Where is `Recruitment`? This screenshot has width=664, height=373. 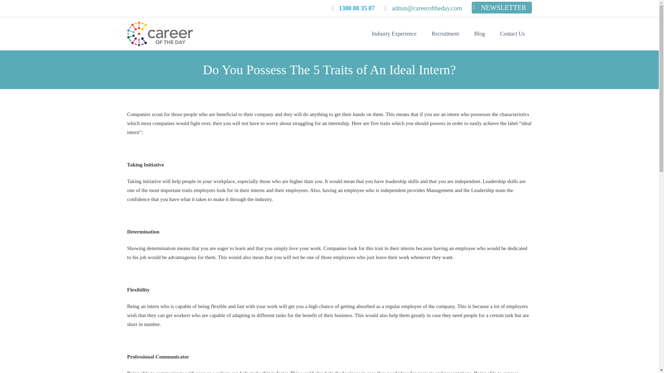 Recruitment is located at coordinates (445, 34).